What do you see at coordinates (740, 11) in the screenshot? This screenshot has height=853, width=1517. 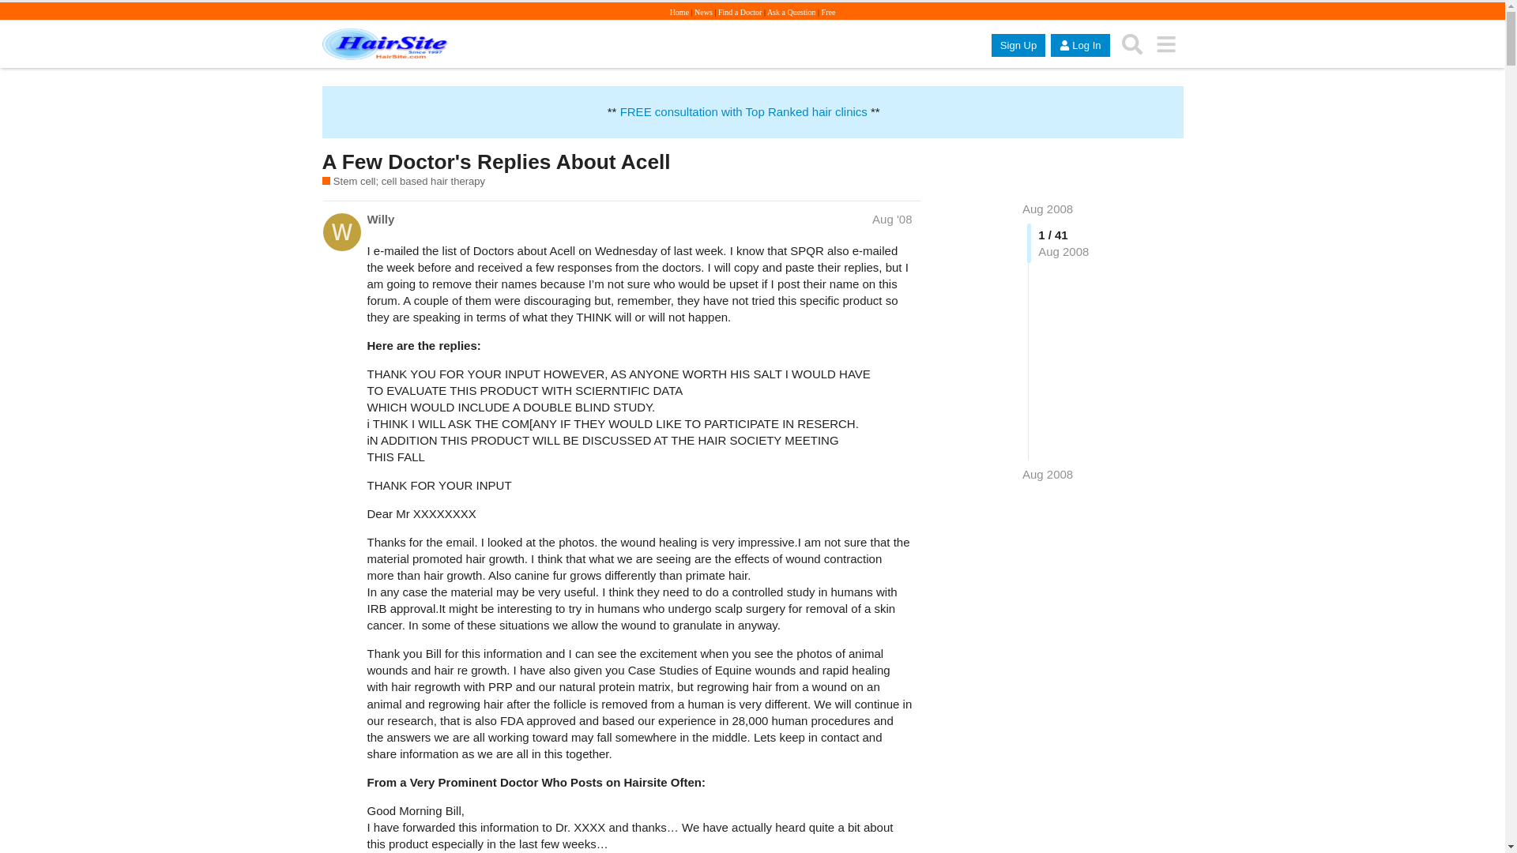 I see `Find a Doctor` at bounding box center [740, 11].